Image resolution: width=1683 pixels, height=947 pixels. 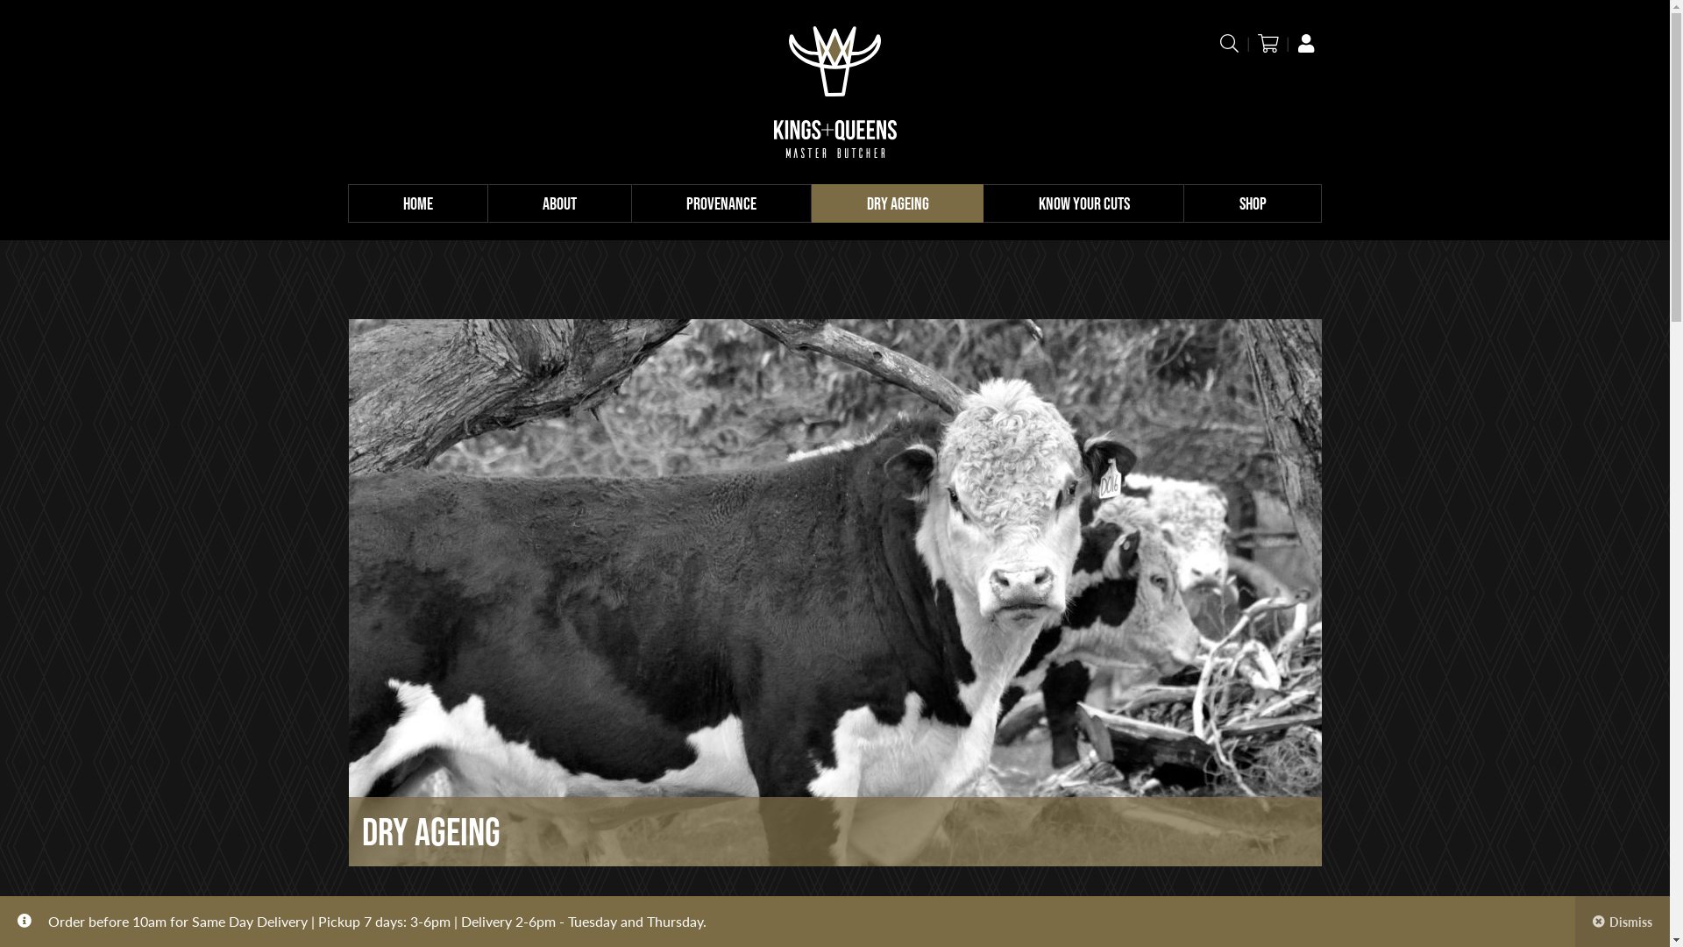 I want to click on HOME, so click(x=417, y=203).